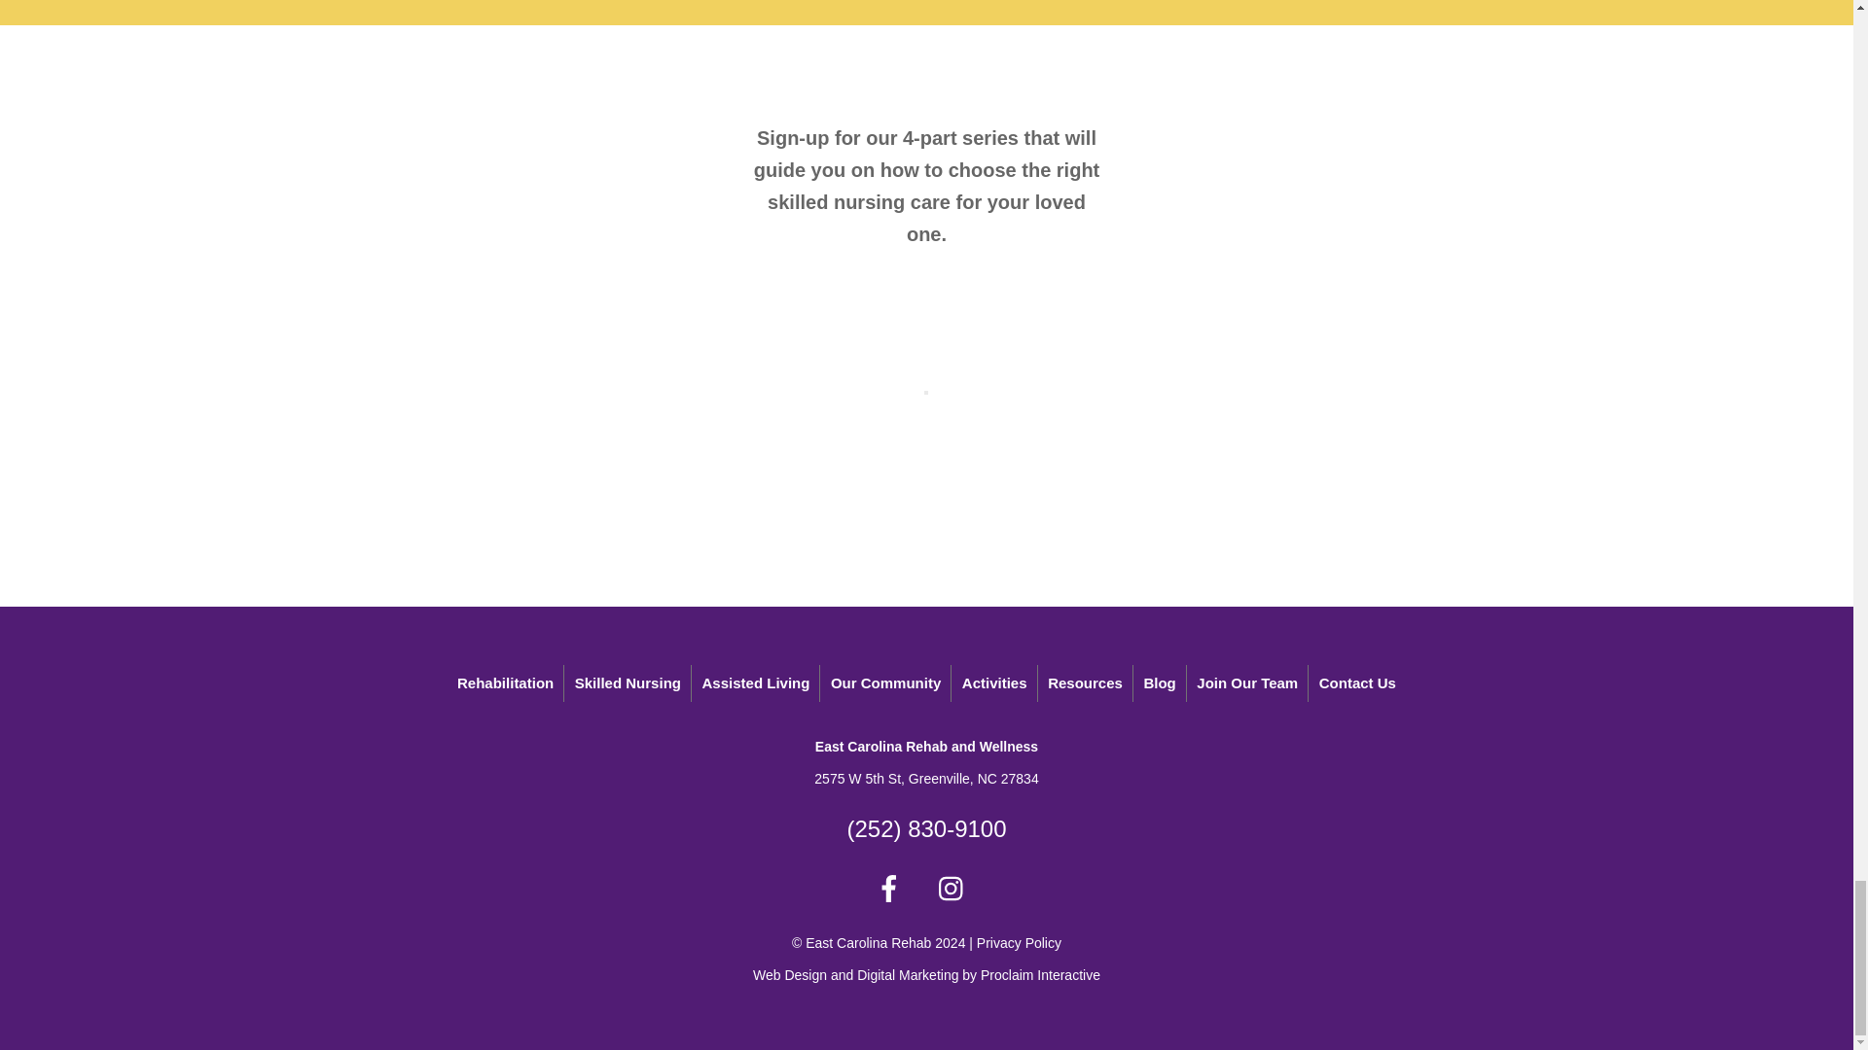  Describe the element at coordinates (1247, 682) in the screenshot. I see `Join Our Team` at that location.